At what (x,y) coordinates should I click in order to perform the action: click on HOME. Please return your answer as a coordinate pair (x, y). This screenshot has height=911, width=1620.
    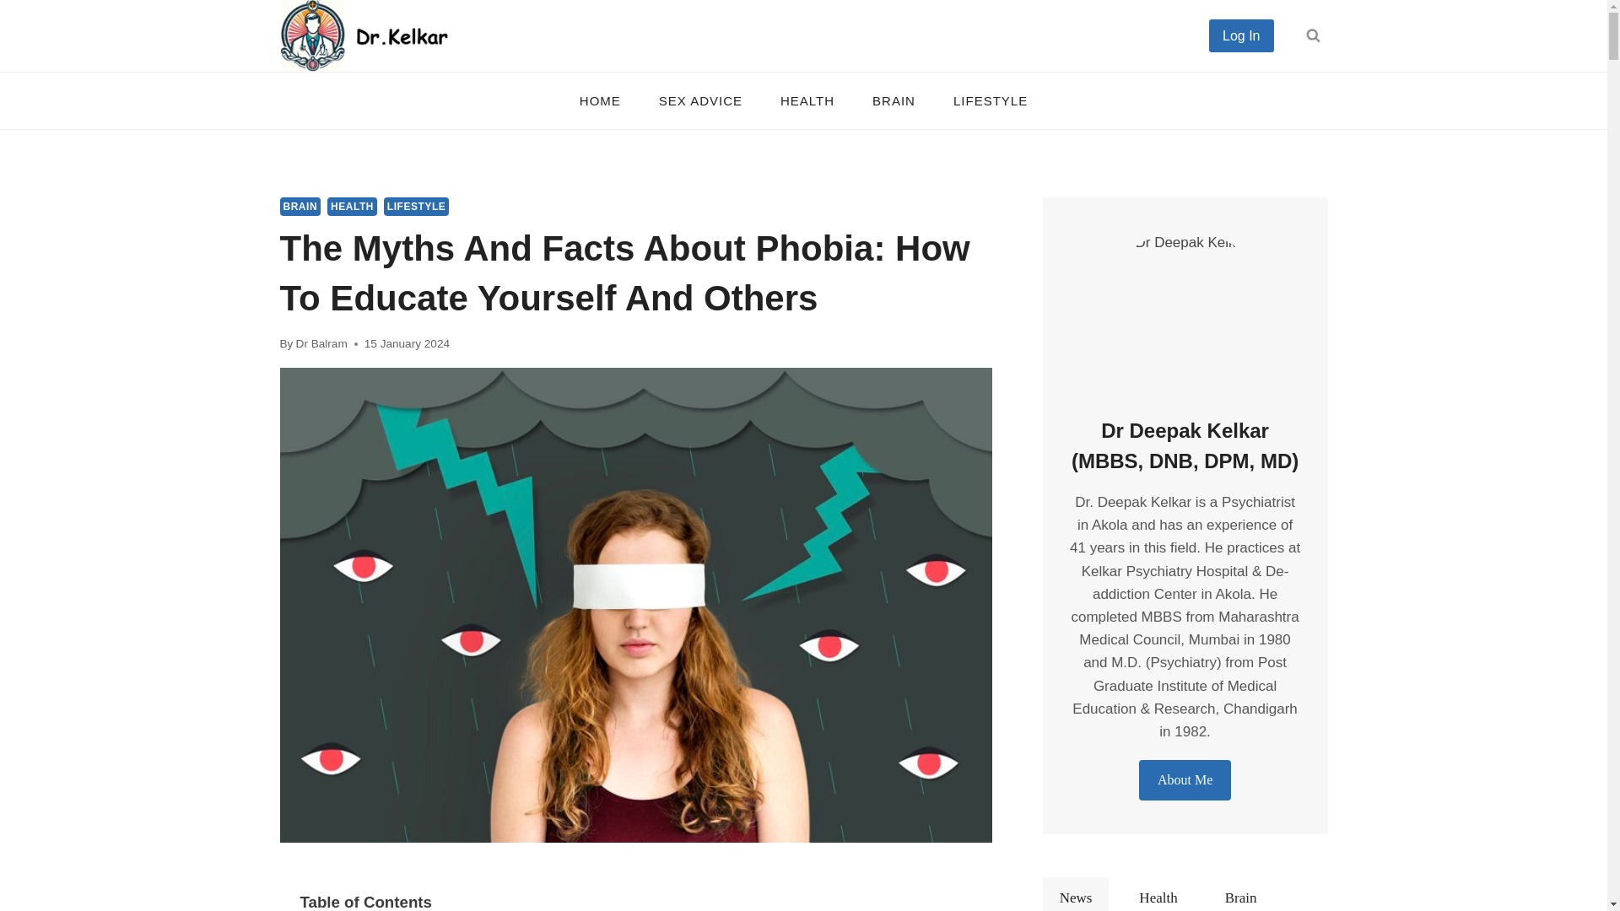
    Looking at the image, I should click on (600, 100).